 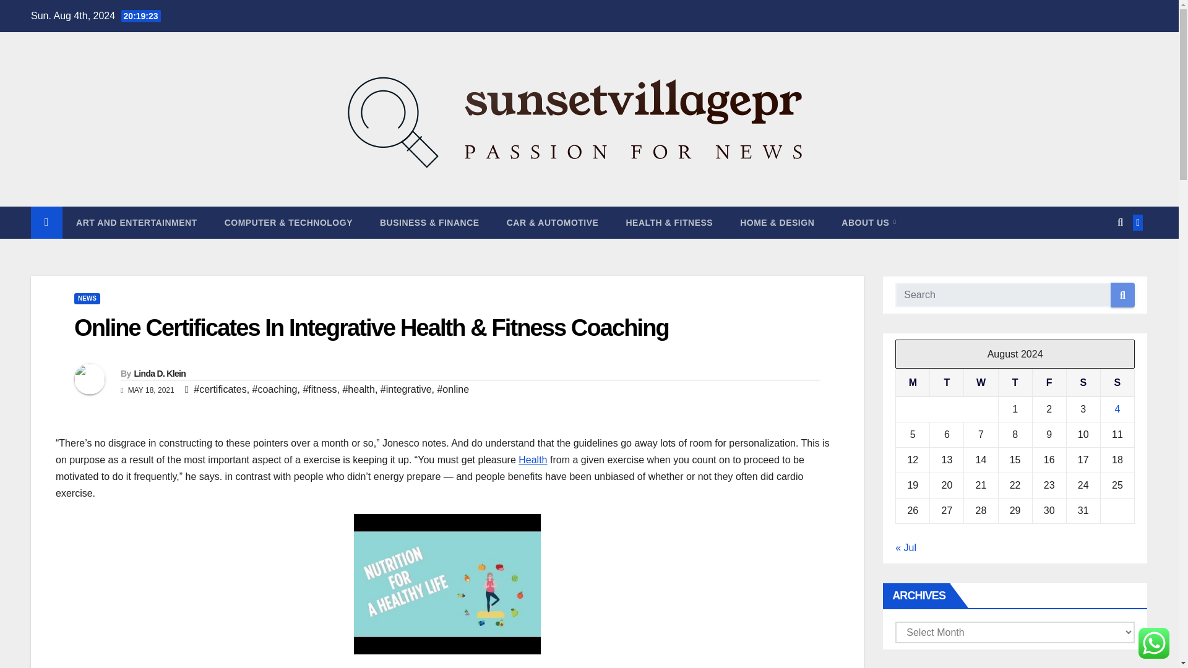 I want to click on ART AND ENTERTAINMENT, so click(x=137, y=222).